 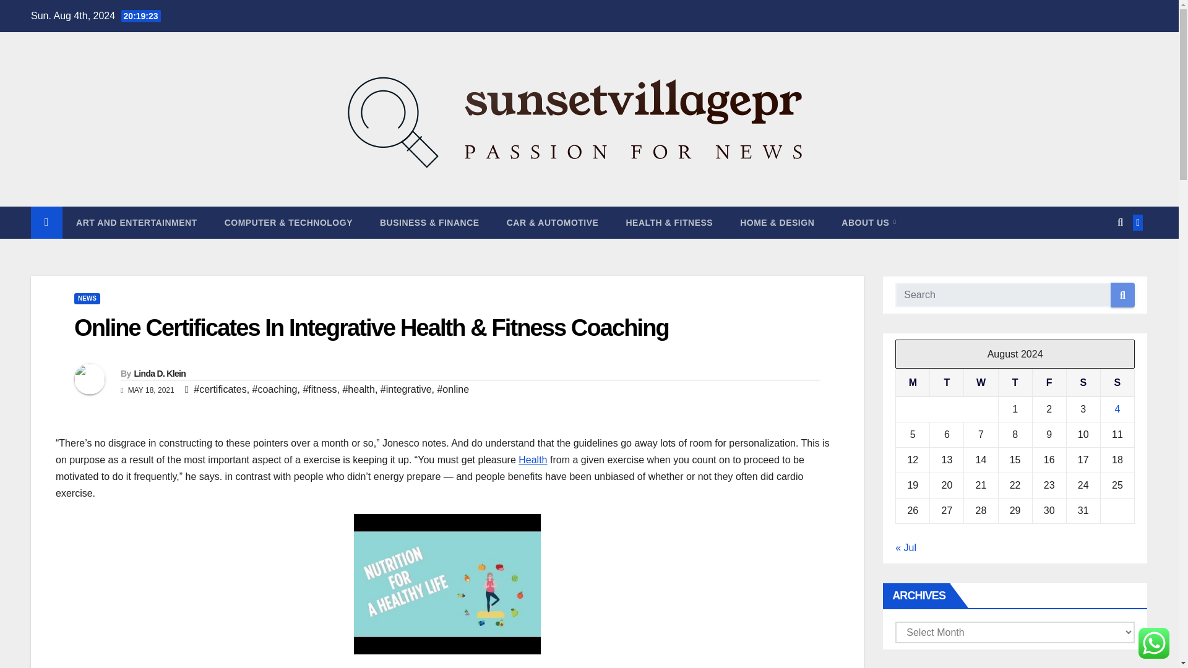 I want to click on ART AND ENTERTAINMENT, so click(x=137, y=222).